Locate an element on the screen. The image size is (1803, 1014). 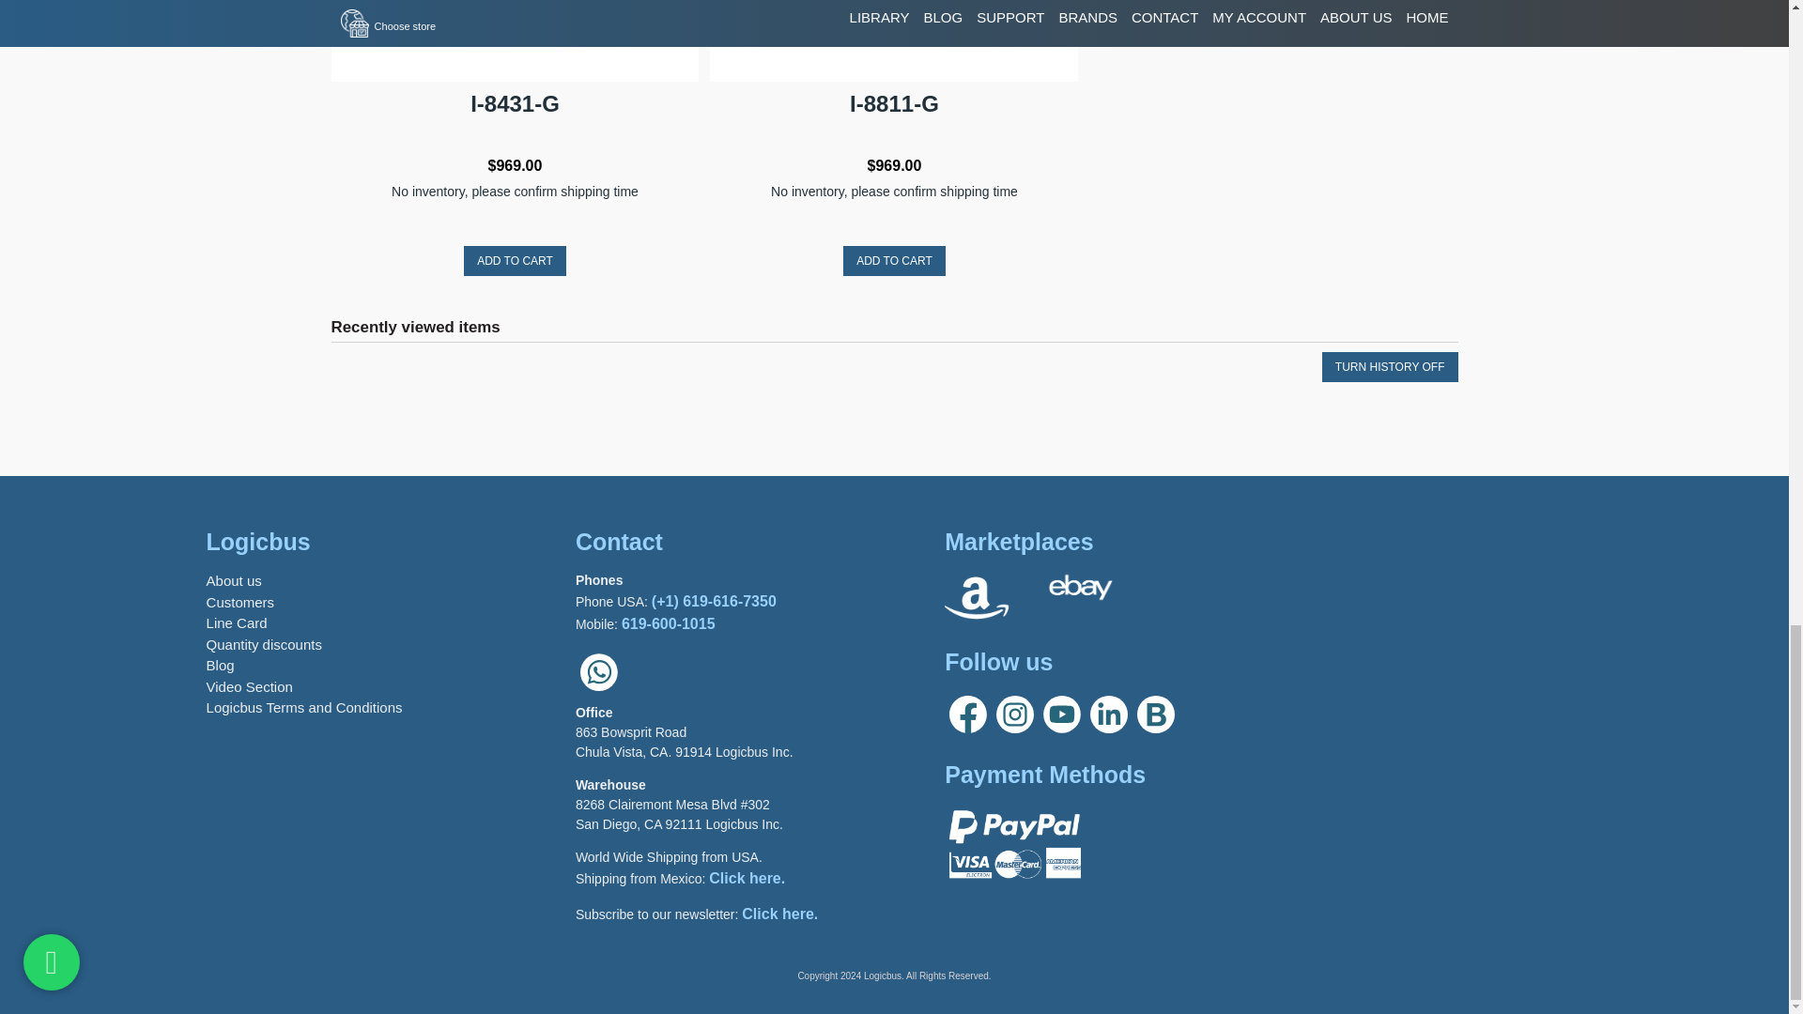
Suscribe to our Newsletter is located at coordinates (779, 914).